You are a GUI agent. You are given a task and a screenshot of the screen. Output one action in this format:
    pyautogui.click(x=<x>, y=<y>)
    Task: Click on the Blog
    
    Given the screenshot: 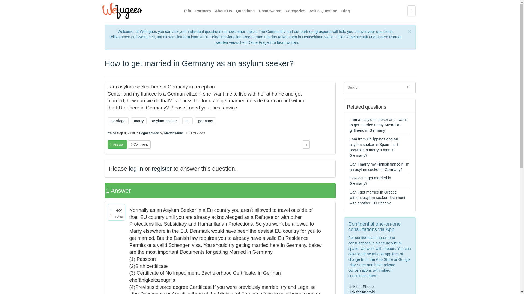 What is the action you would take?
    pyautogui.click(x=346, y=11)
    